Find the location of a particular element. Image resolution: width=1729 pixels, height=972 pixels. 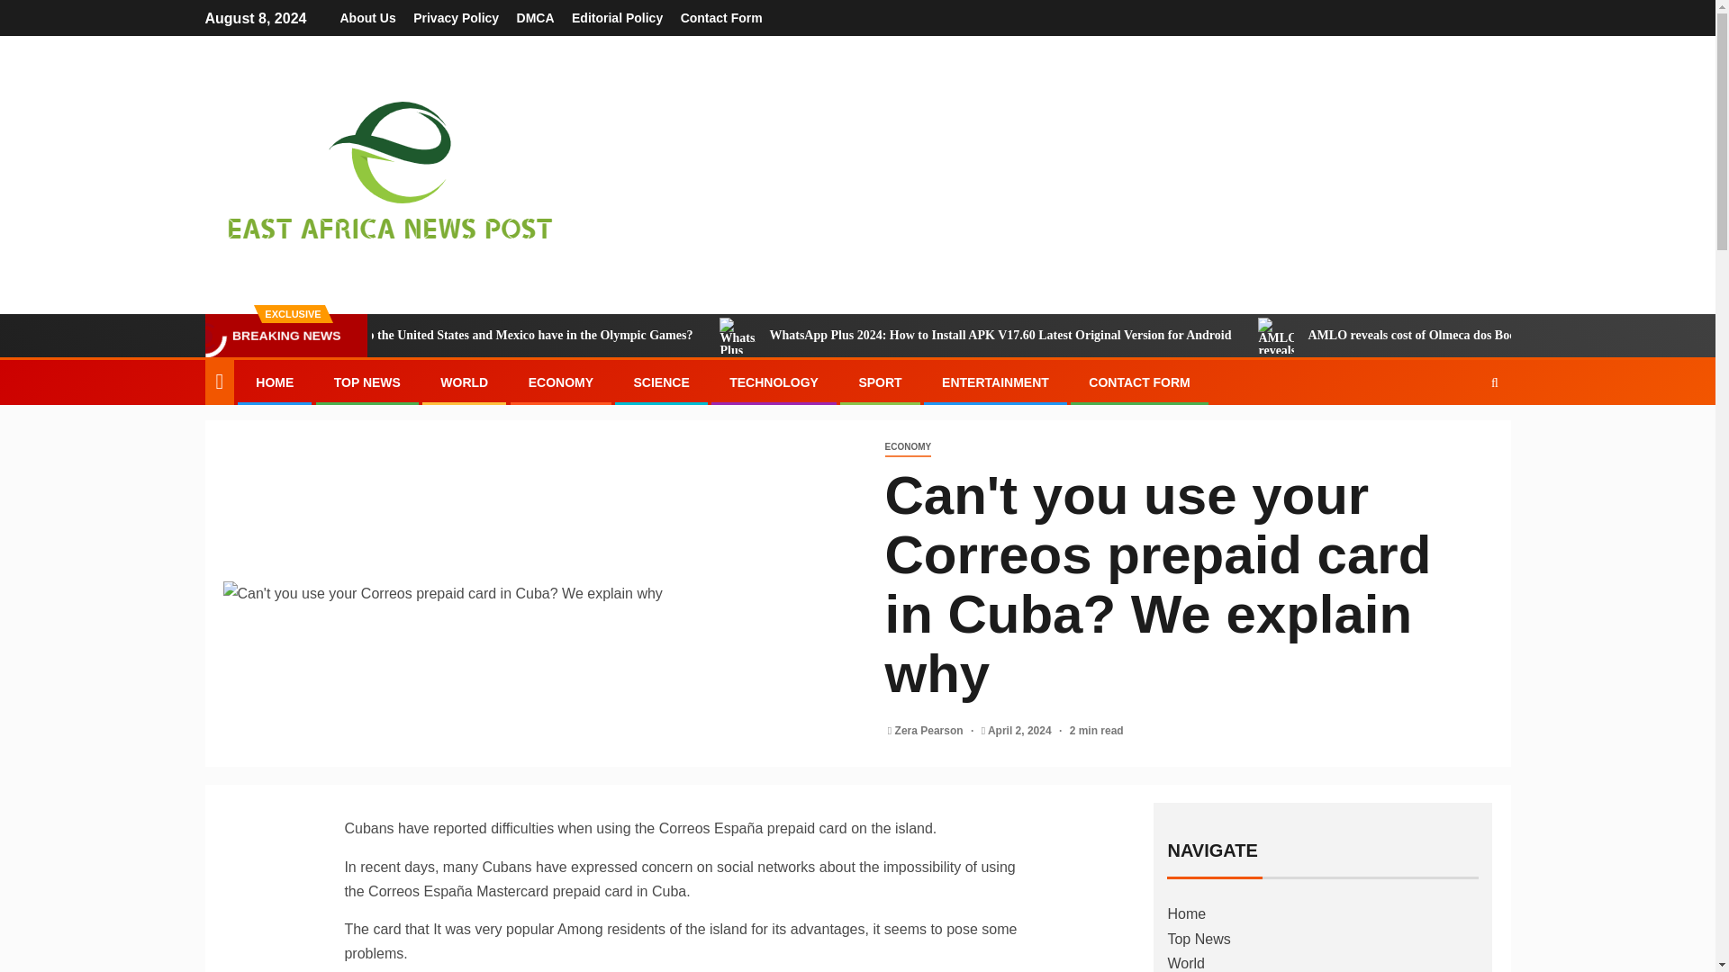

DMCA is located at coordinates (536, 18).